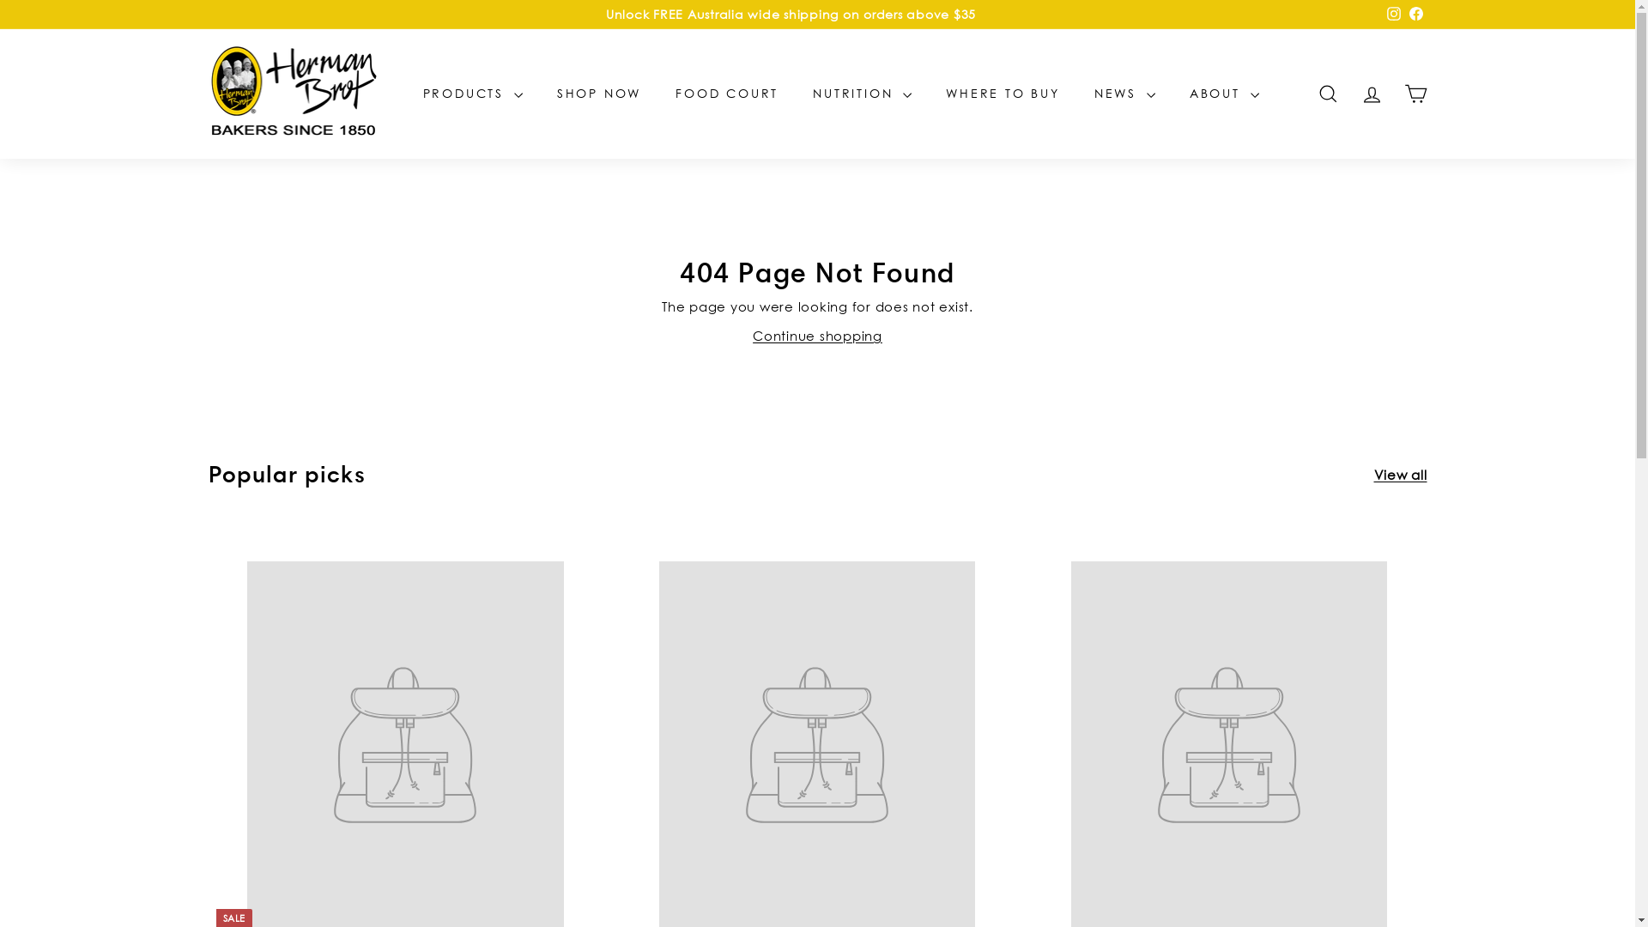 The width and height of the screenshot is (1648, 927). What do you see at coordinates (1416, 94) in the screenshot?
I see `CART` at bounding box center [1416, 94].